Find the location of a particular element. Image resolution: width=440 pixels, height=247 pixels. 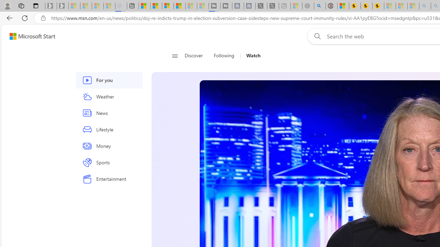

Class: button-glyph is located at coordinates (175, 56).